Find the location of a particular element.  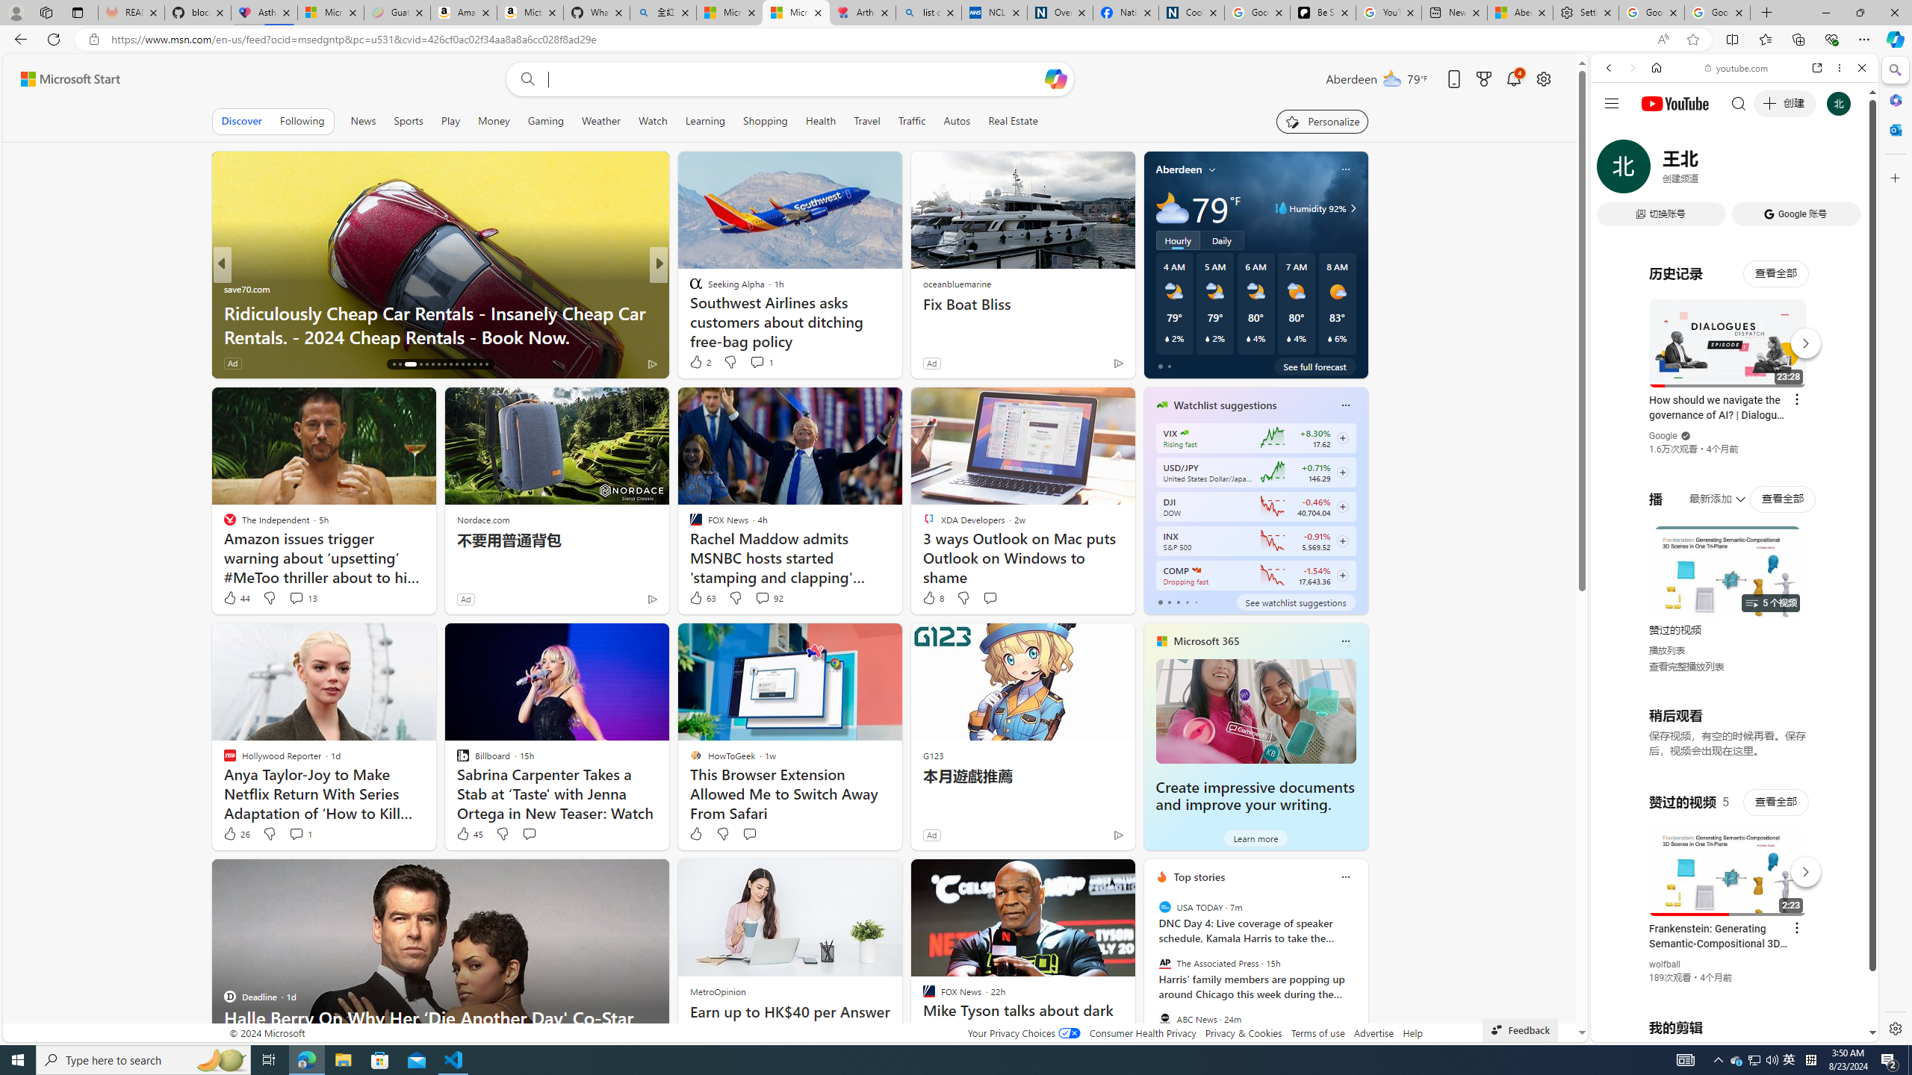

Create impressive documents and improve your writing. is located at coordinates (1255, 711).